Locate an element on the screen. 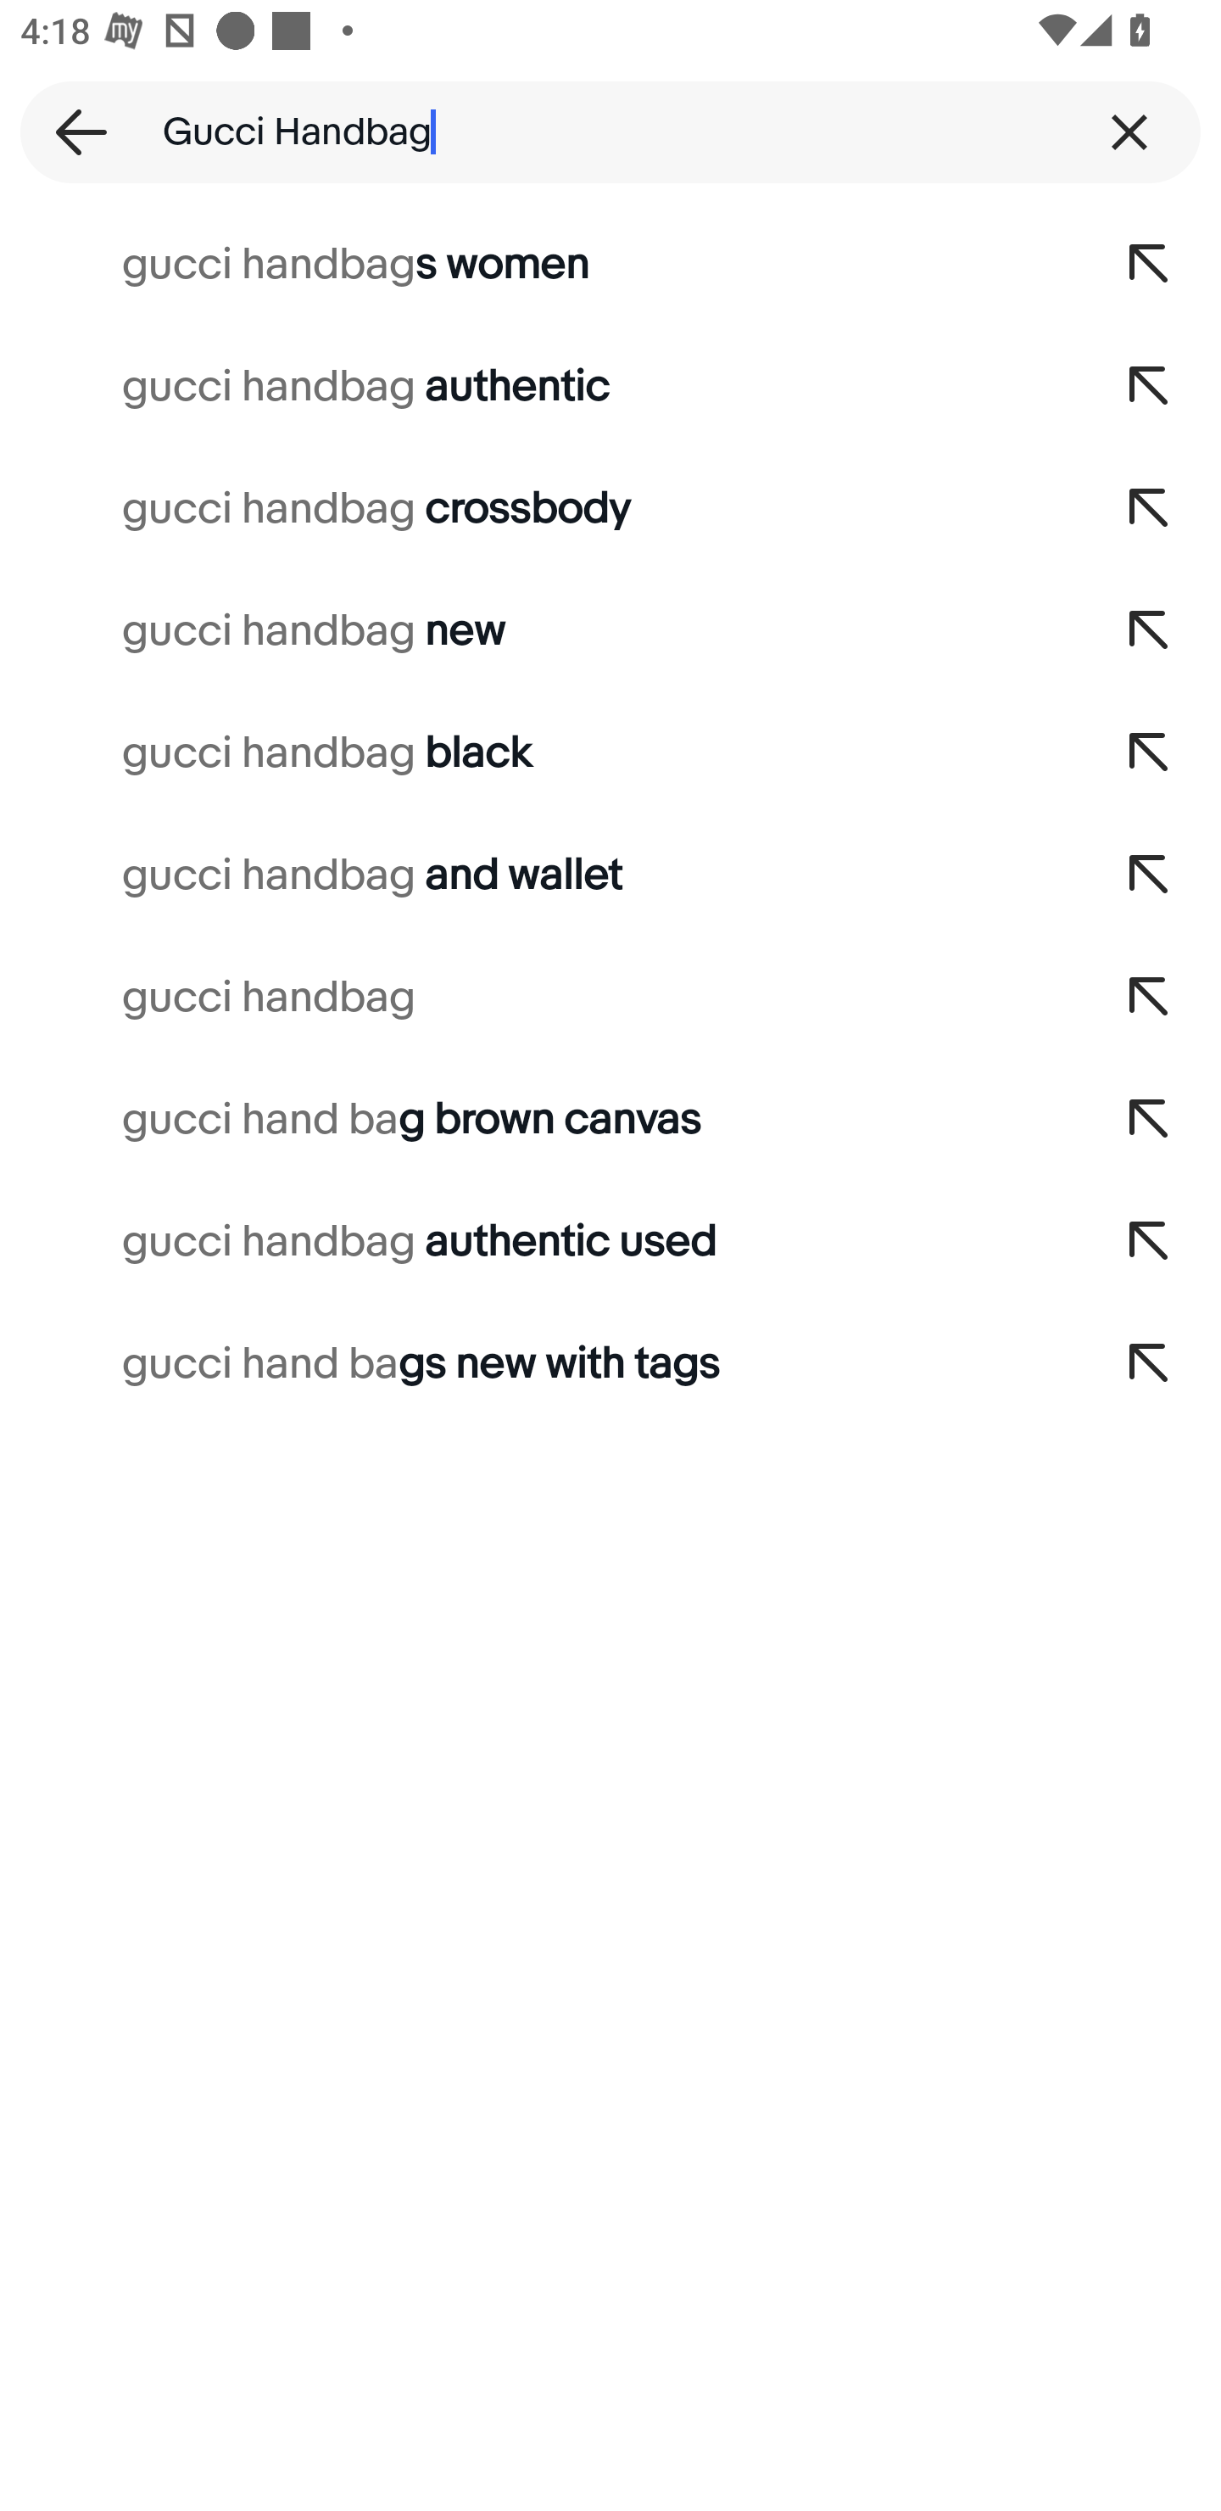 This screenshot has height=2511, width=1221. gucci handbag authentic used is located at coordinates (539, 1242).